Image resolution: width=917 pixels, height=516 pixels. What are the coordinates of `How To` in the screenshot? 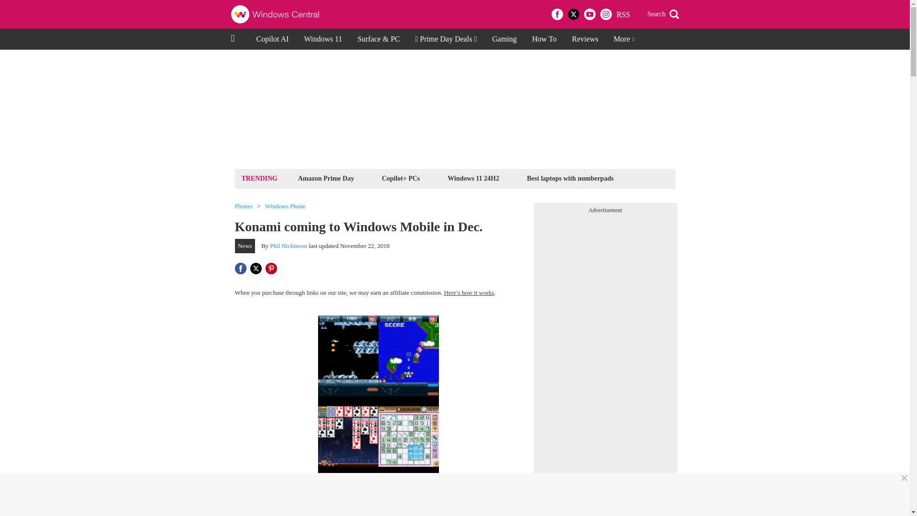 It's located at (544, 39).